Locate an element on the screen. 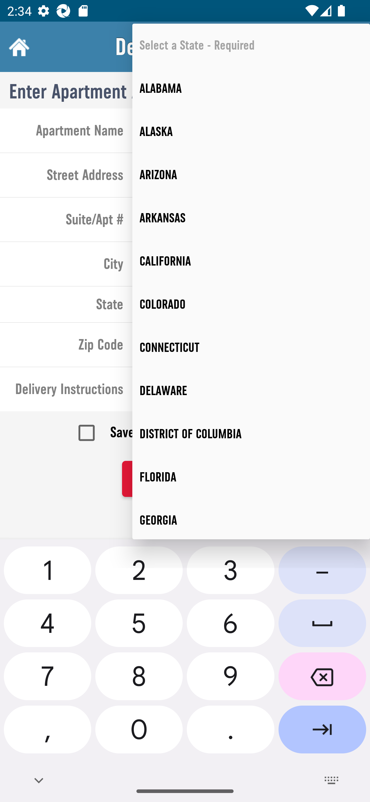  ALASKA is located at coordinates (251, 131).